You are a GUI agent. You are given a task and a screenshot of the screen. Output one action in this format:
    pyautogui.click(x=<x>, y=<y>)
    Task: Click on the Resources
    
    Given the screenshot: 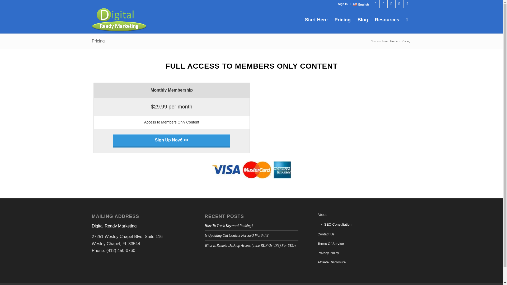 What is the action you would take?
    pyautogui.click(x=387, y=20)
    